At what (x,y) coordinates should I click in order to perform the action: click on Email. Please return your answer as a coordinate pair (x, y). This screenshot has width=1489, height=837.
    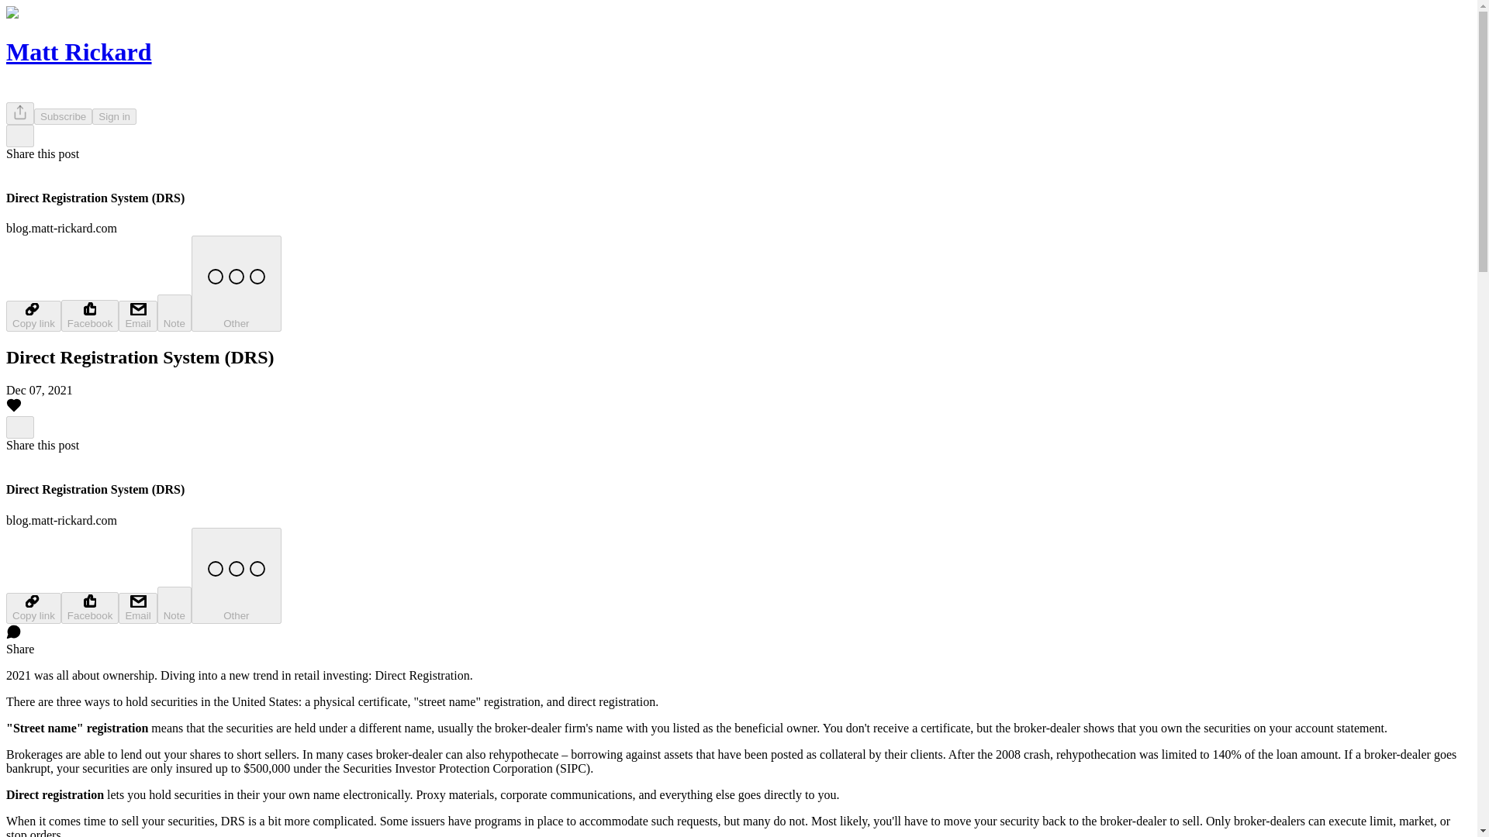
    Looking at the image, I should click on (137, 608).